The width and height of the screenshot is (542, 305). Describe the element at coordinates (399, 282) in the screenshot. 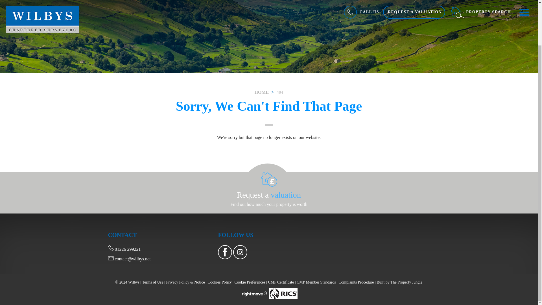

I see `Built by The Property Jungle` at that location.